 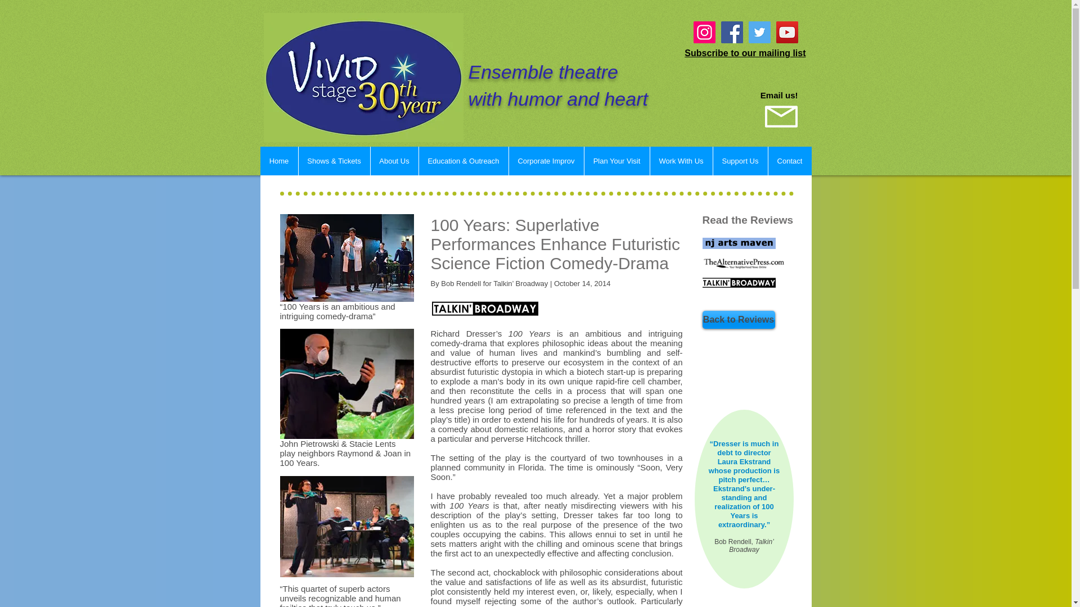 I want to click on Home, so click(x=279, y=161).